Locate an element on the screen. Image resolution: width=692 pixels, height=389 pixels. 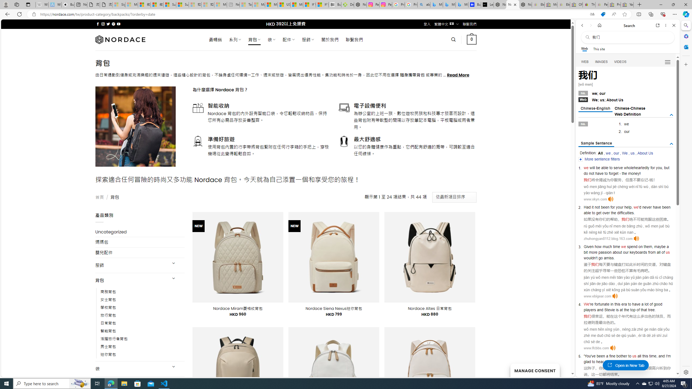
Forward is located at coordinates (590, 25).